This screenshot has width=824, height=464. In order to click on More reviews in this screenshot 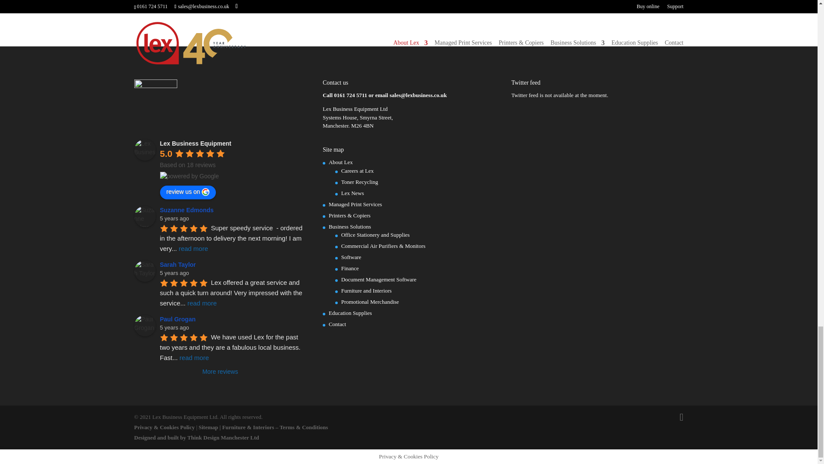, I will do `click(220, 371)`.